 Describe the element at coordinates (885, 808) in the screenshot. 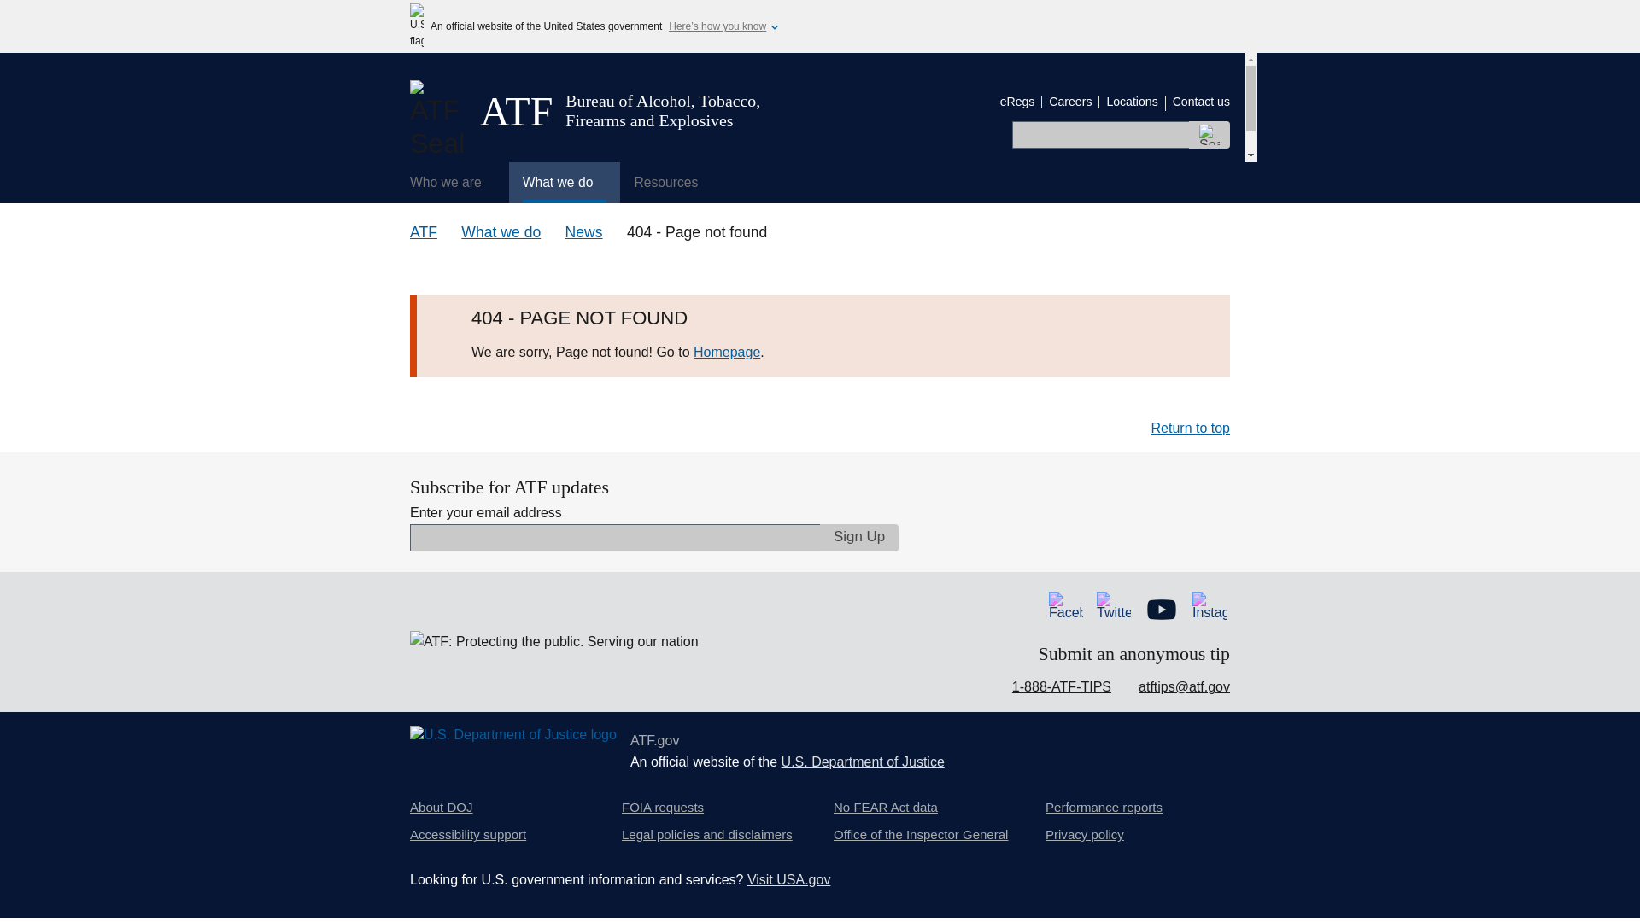

I see `No FEAR Act data` at that location.